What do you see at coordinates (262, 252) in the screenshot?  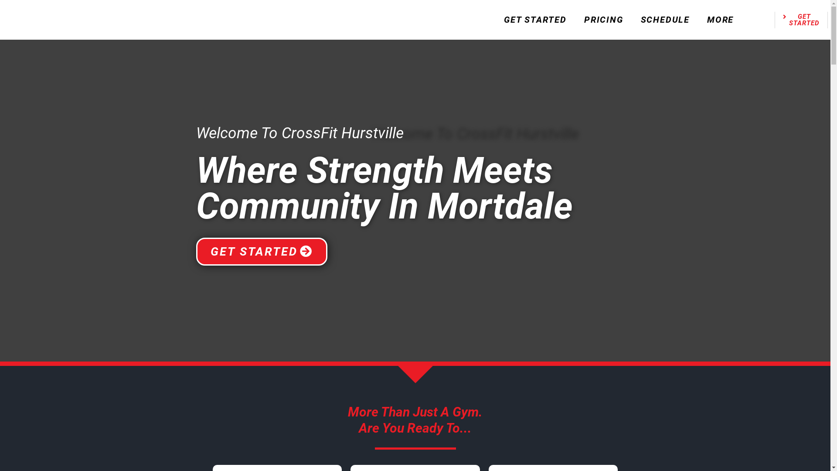 I see `GET STARTED` at bounding box center [262, 252].